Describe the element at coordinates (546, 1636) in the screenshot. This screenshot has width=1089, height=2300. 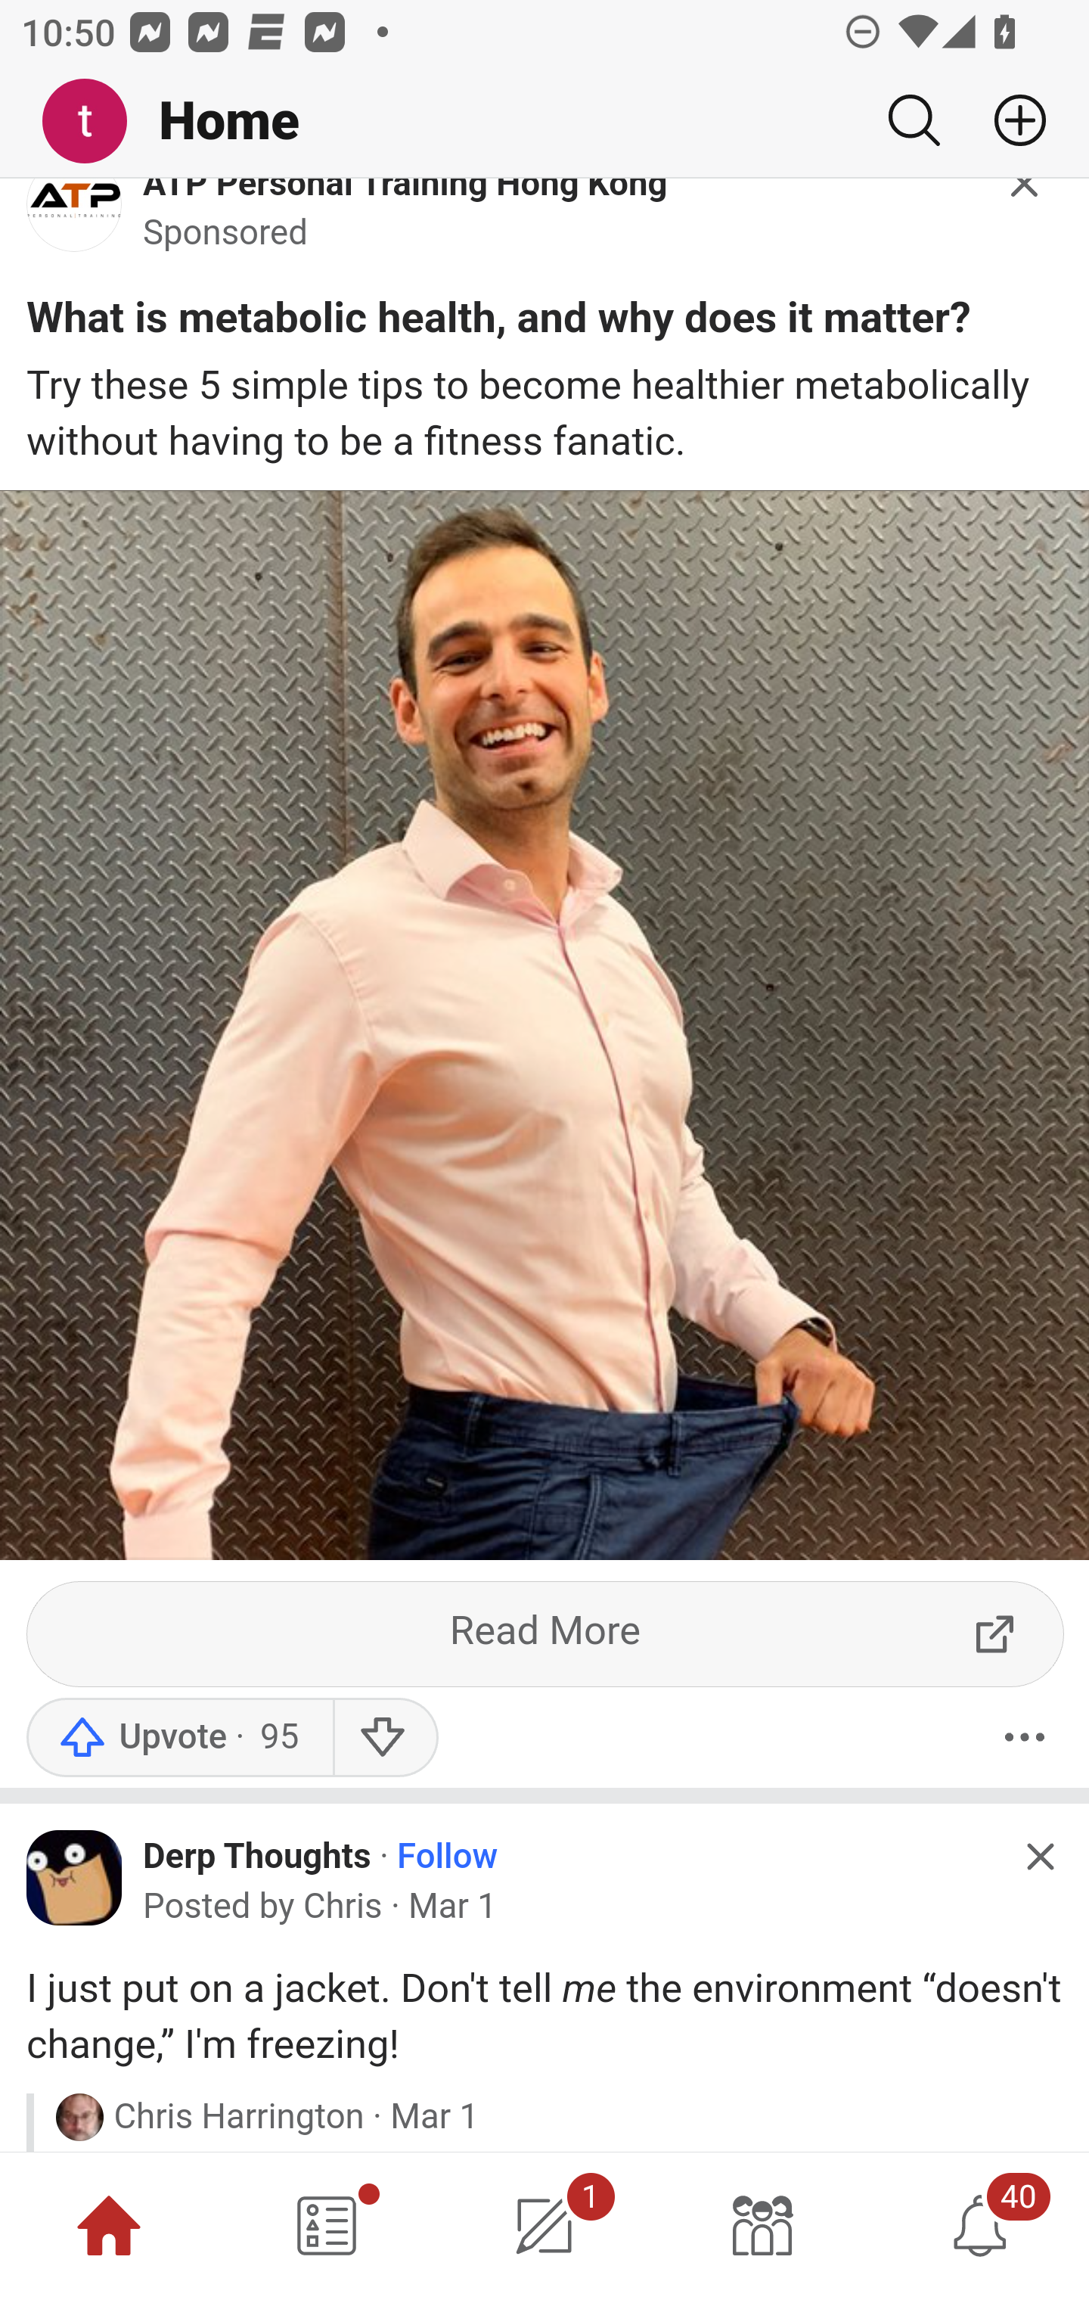
I see `Read More ExternalLink` at that location.